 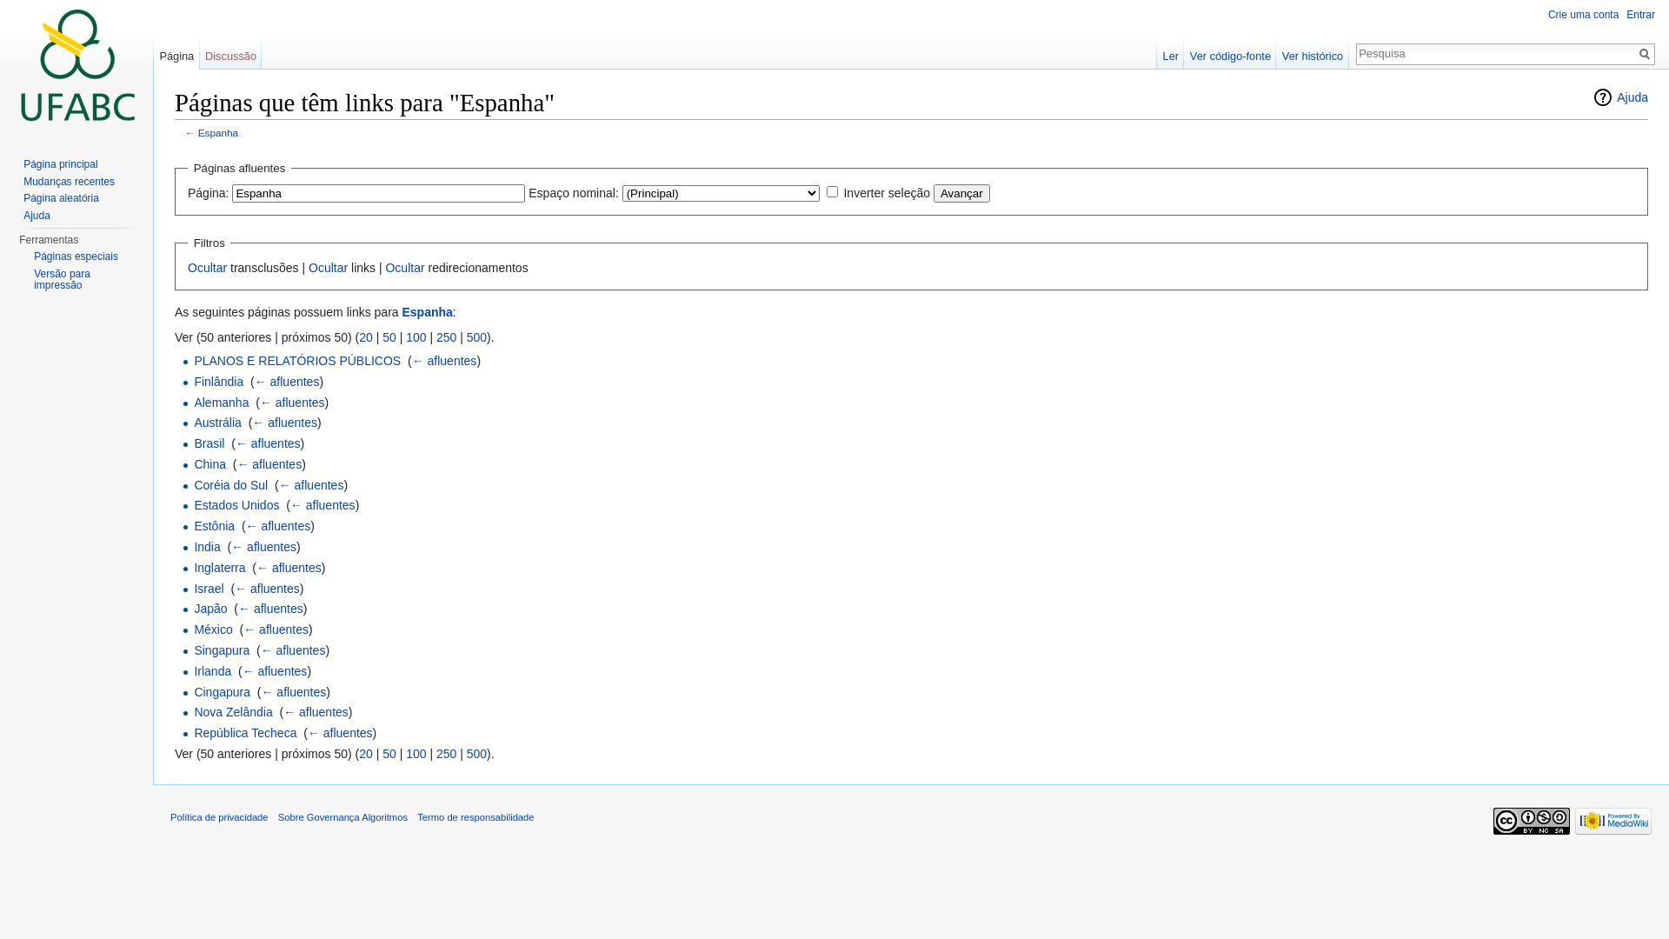 What do you see at coordinates (212, 671) in the screenshot?
I see `Irlanda` at bounding box center [212, 671].